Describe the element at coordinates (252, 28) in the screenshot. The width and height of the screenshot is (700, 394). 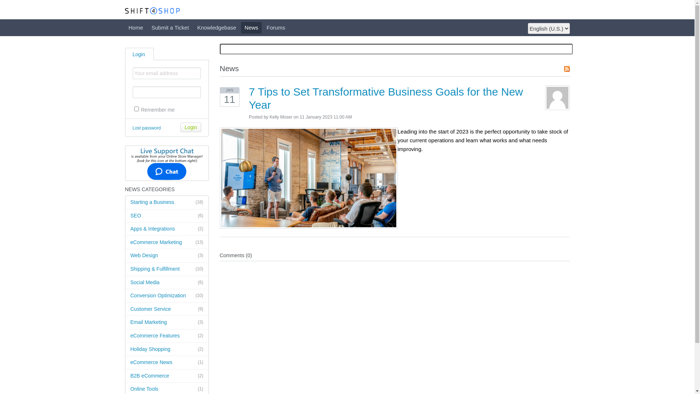
I see `News` at that location.